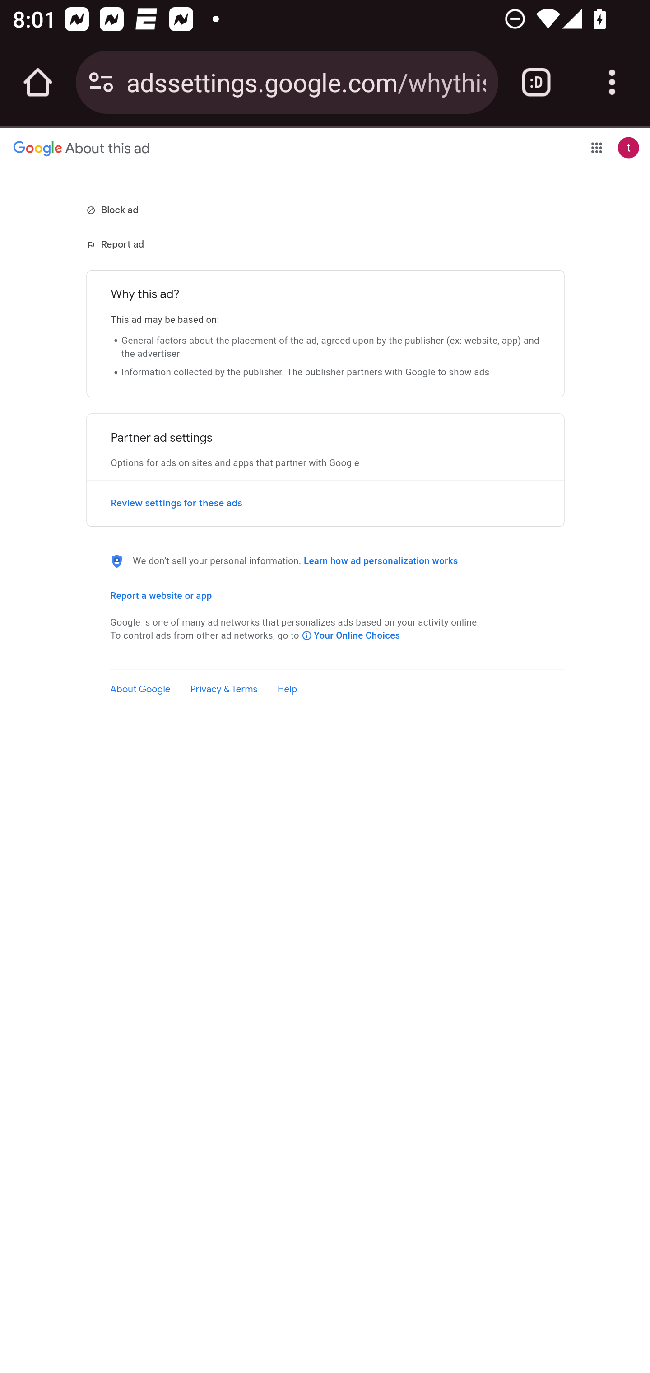 Image resolution: width=650 pixels, height=1373 pixels. I want to click on About Google, so click(140, 689).